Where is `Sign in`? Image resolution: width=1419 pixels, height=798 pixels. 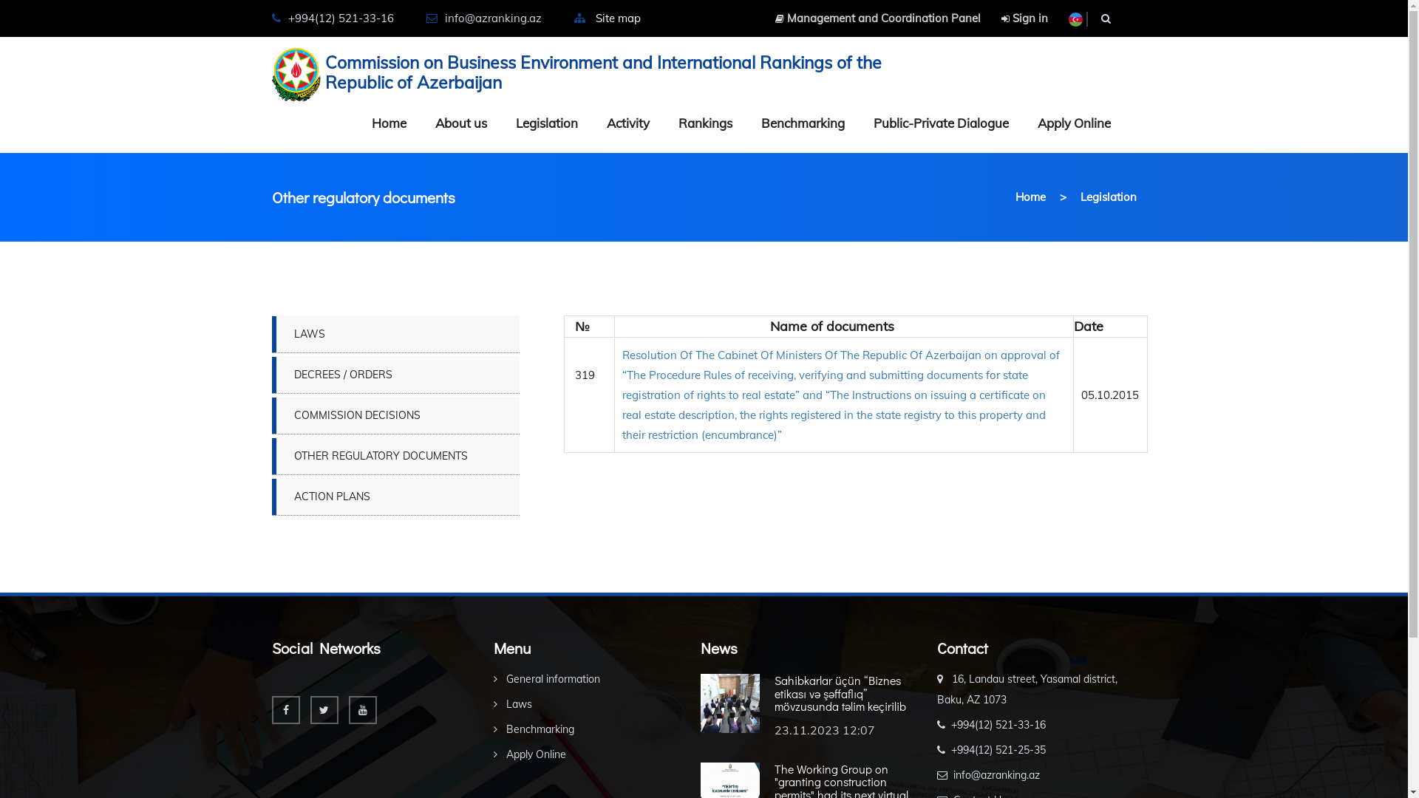
Sign in is located at coordinates (1024, 18).